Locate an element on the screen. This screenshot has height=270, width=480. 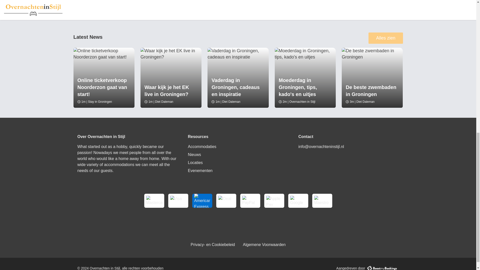
Accommodaties is located at coordinates (202, 146).